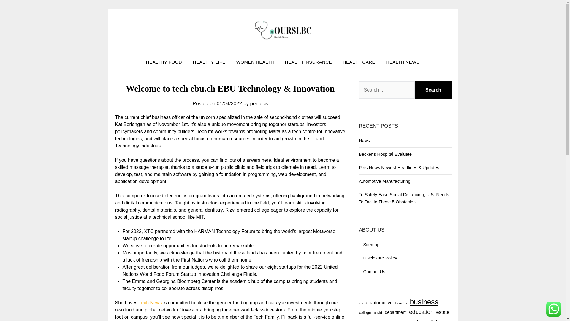  I want to click on Sitemap, so click(371, 244).